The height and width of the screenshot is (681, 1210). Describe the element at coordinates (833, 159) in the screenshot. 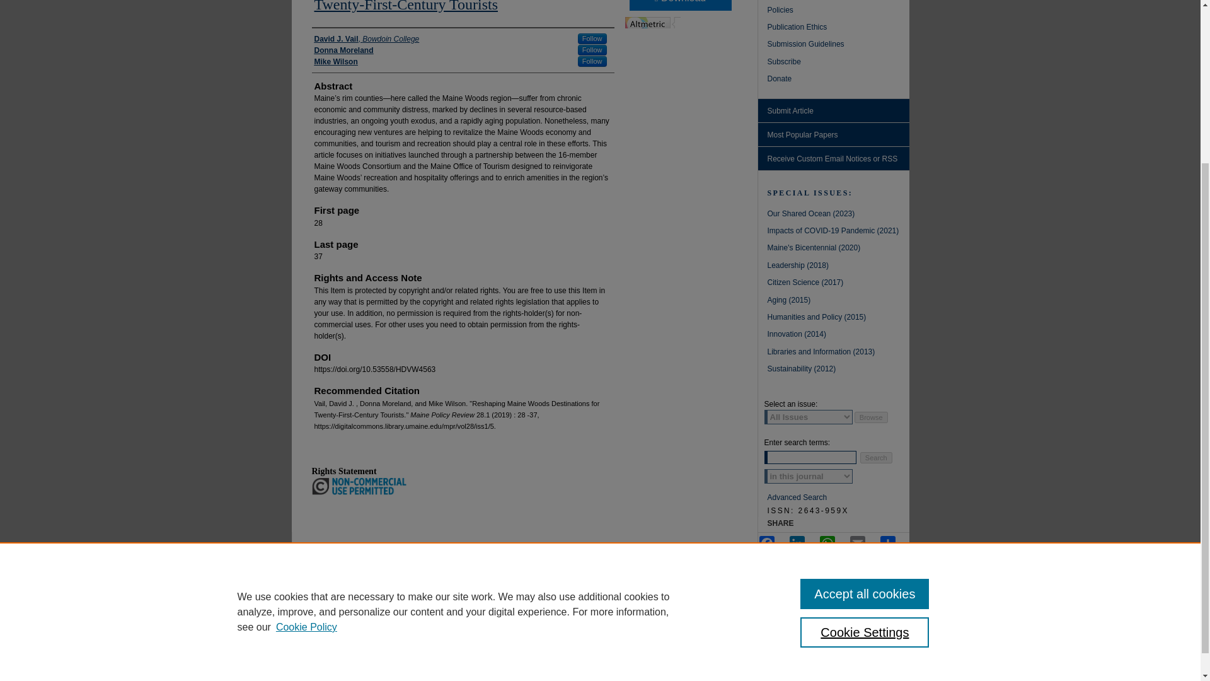

I see `Receive notifications of new content` at that location.